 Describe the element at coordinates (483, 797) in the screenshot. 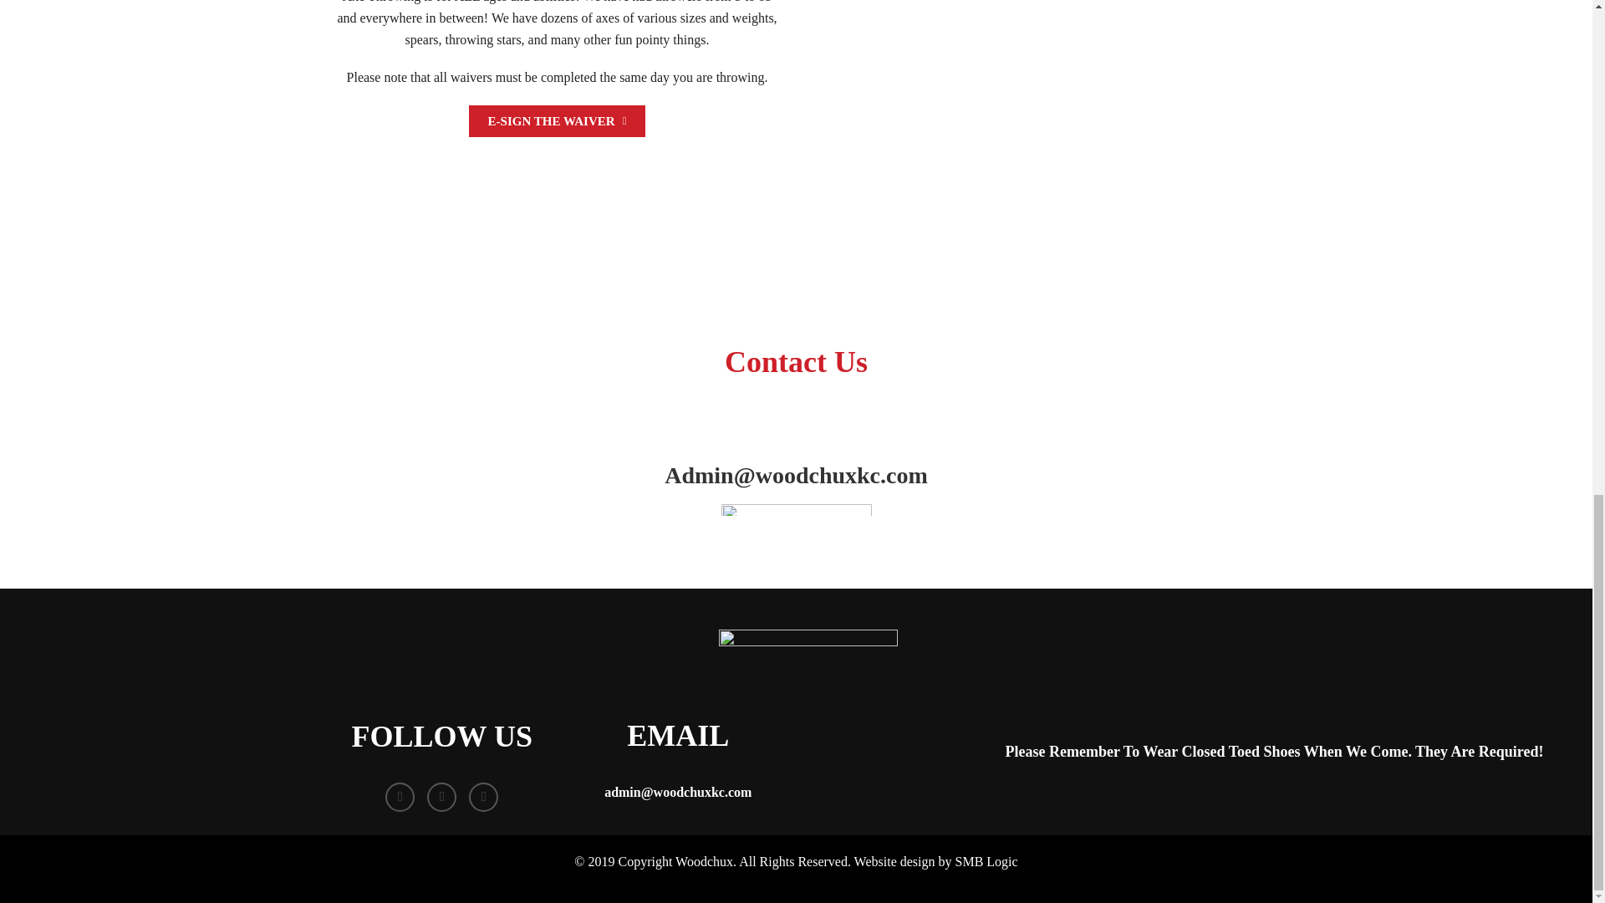

I see `Instagram` at that location.